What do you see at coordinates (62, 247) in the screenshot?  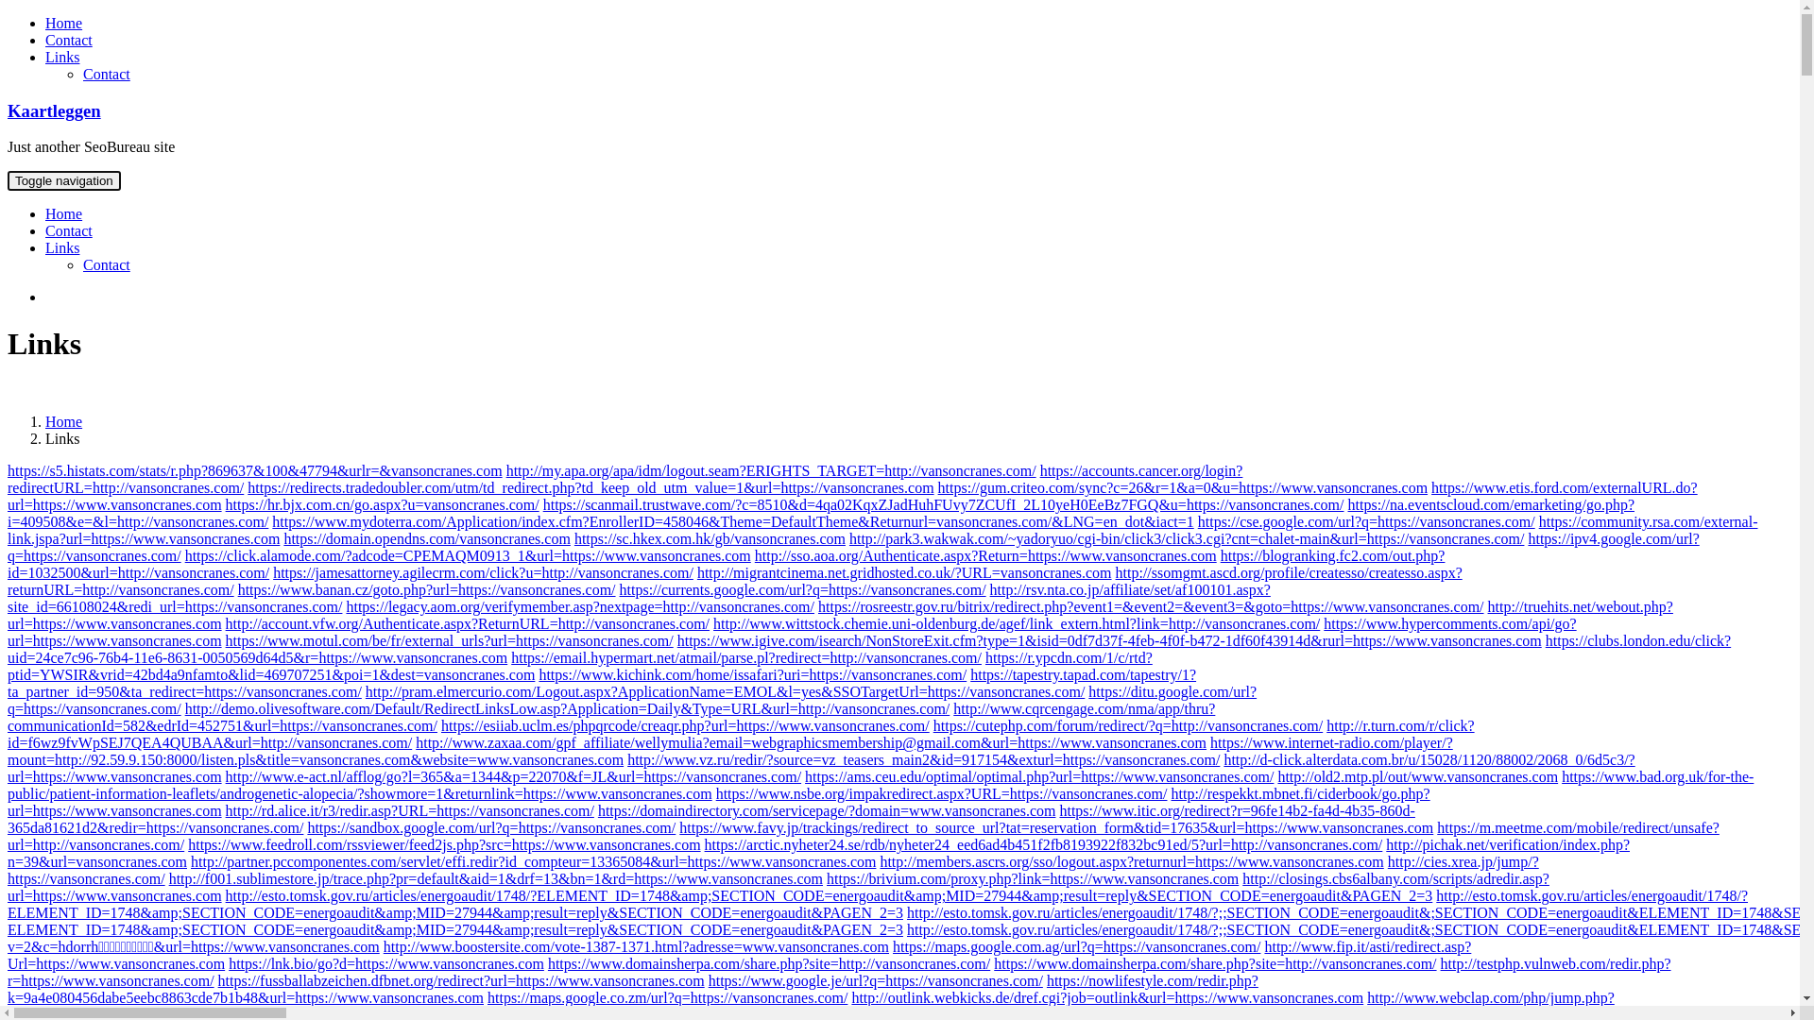 I see `Links` at bounding box center [62, 247].